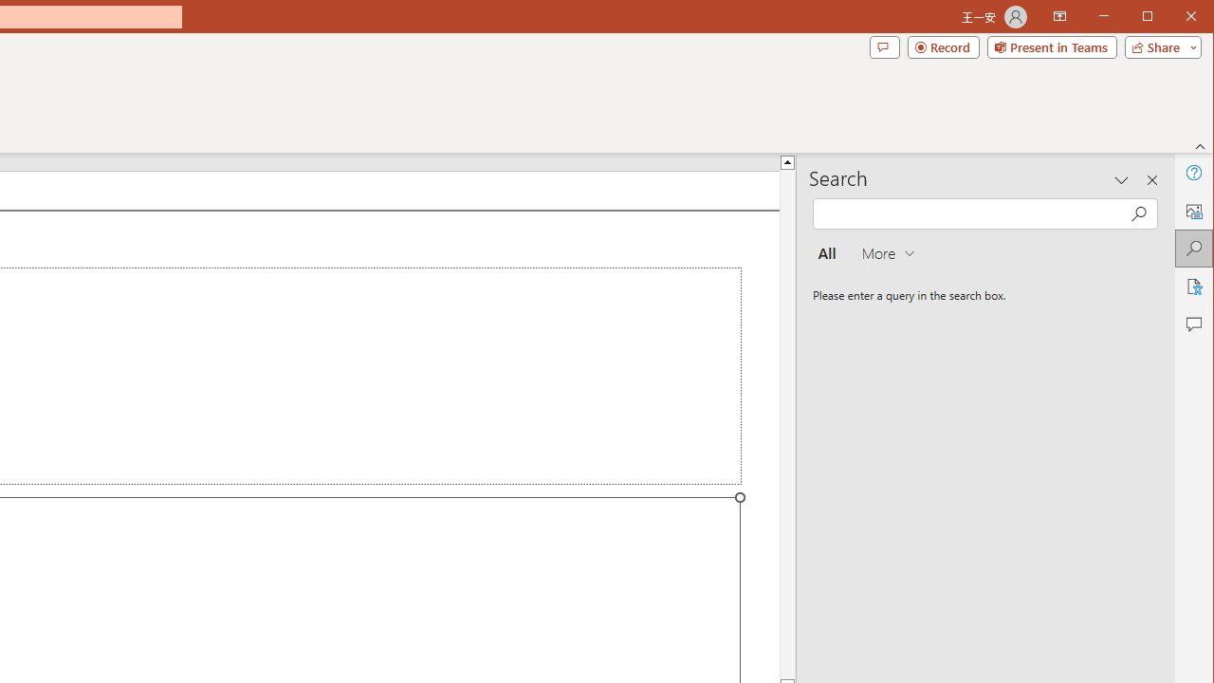 This screenshot has width=1214, height=683. Describe the element at coordinates (1193, 211) in the screenshot. I see `Alt Text` at that location.